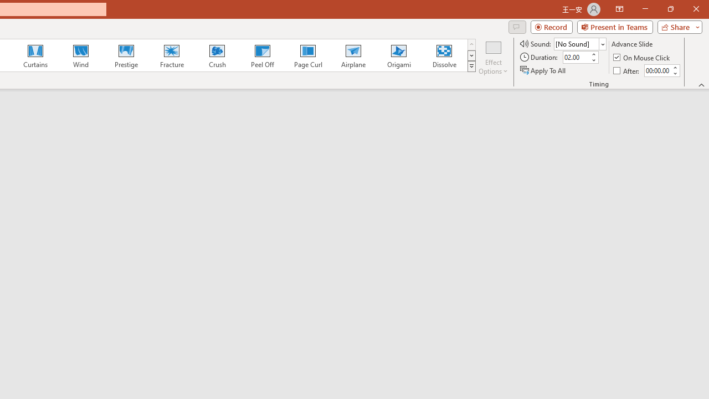  What do you see at coordinates (171, 55) in the screenshot?
I see `Fracture` at bounding box center [171, 55].